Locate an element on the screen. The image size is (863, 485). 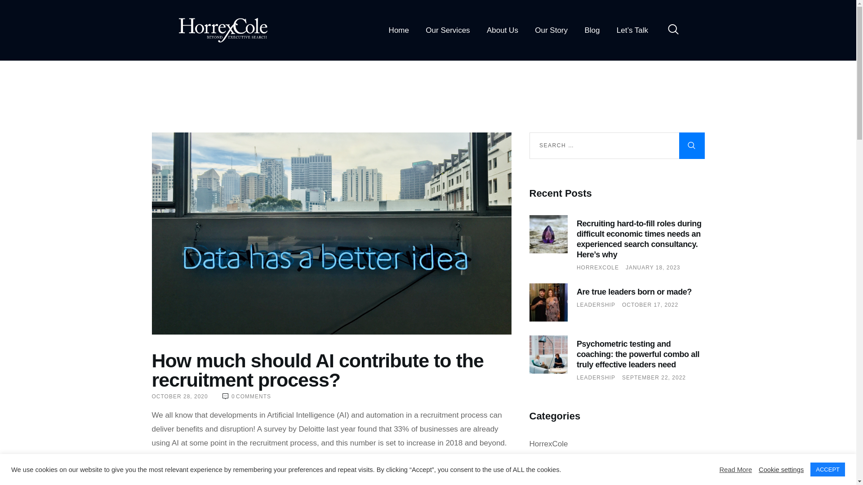
Blog is located at coordinates (592, 30).